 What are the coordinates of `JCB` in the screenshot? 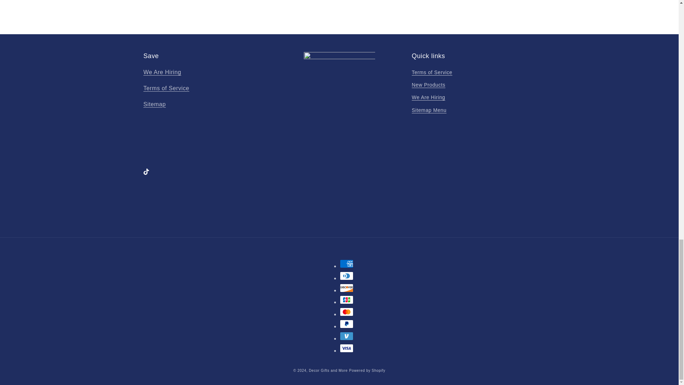 It's located at (347, 300).